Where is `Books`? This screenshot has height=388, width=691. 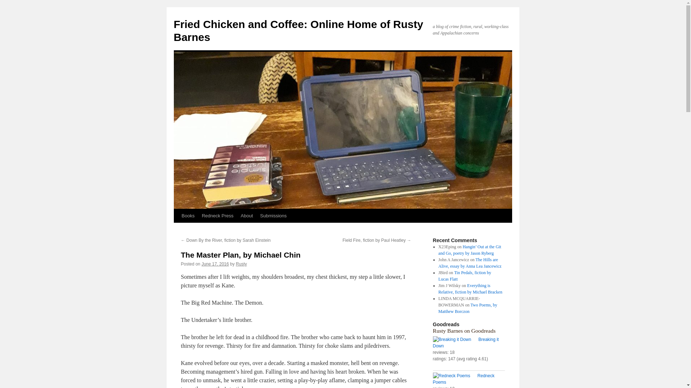 Books is located at coordinates (188, 216).